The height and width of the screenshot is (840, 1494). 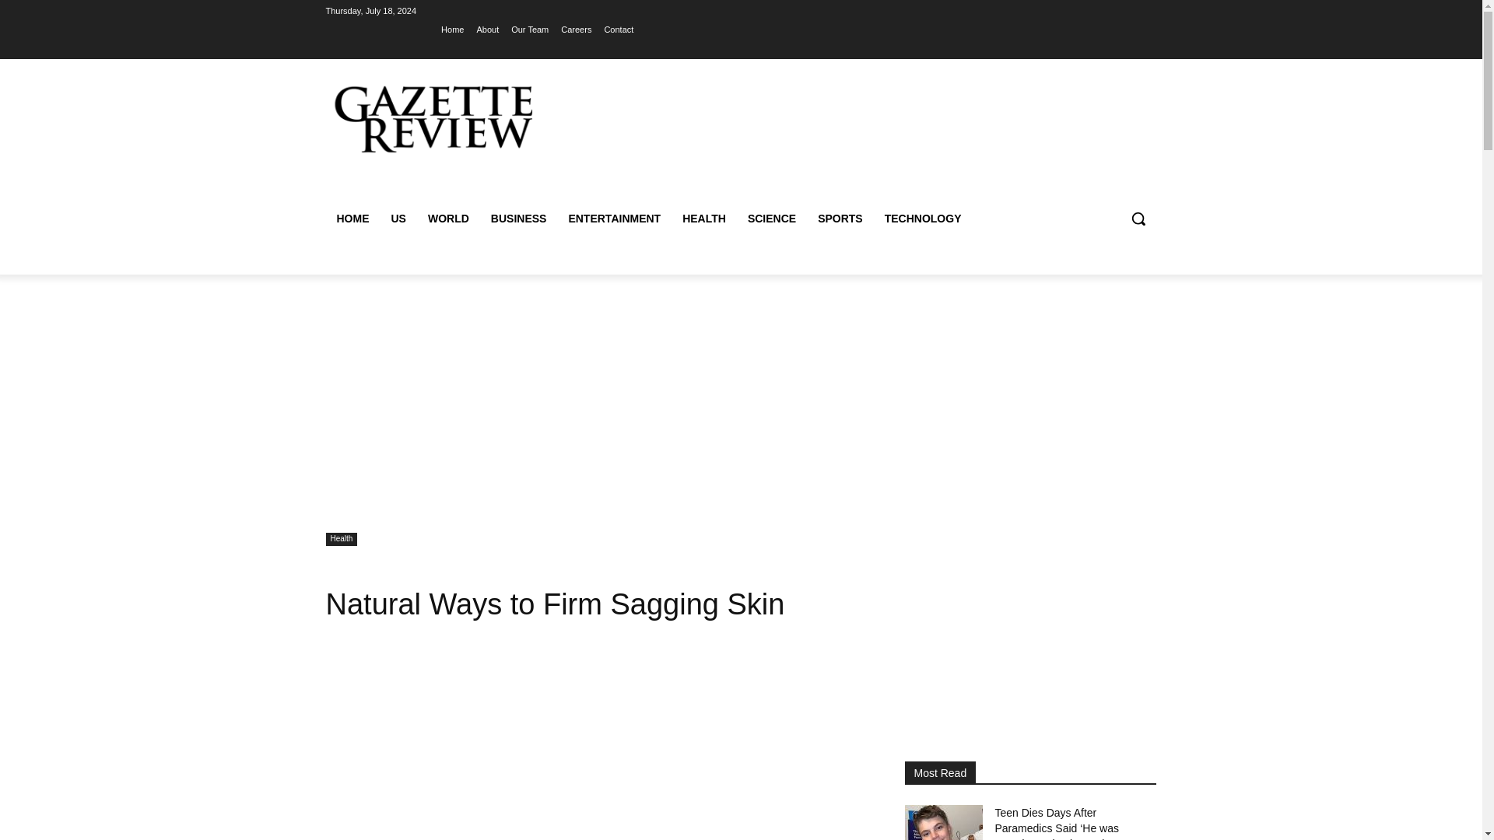 I want to click on US, so click(x=398, y=218).